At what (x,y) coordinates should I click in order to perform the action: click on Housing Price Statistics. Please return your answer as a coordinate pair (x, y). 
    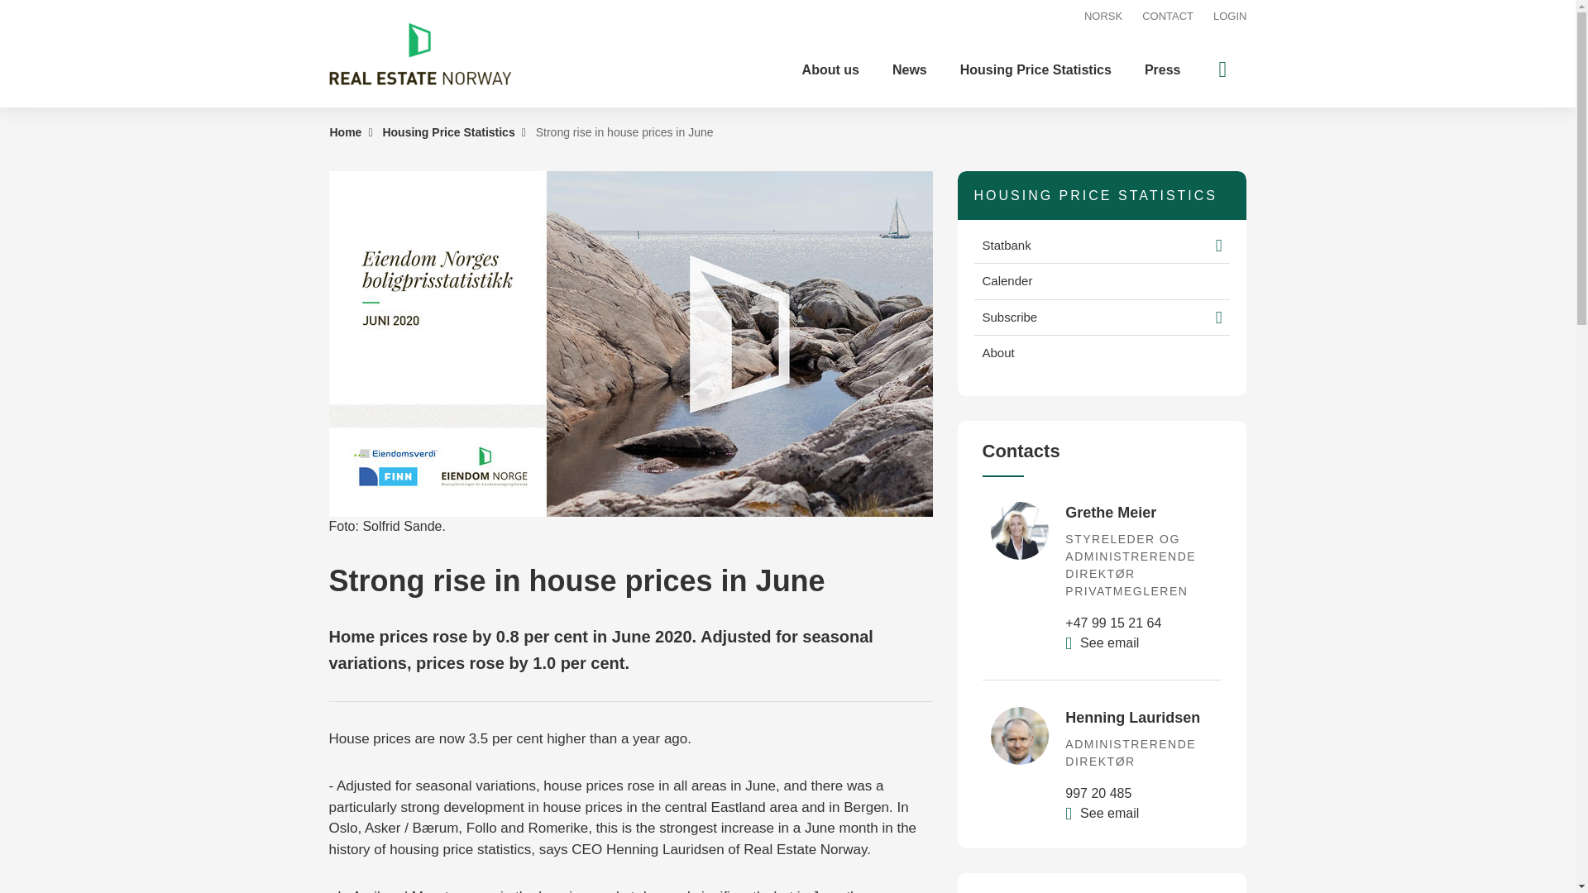
    Looking at the image, I should click on (448, 132).